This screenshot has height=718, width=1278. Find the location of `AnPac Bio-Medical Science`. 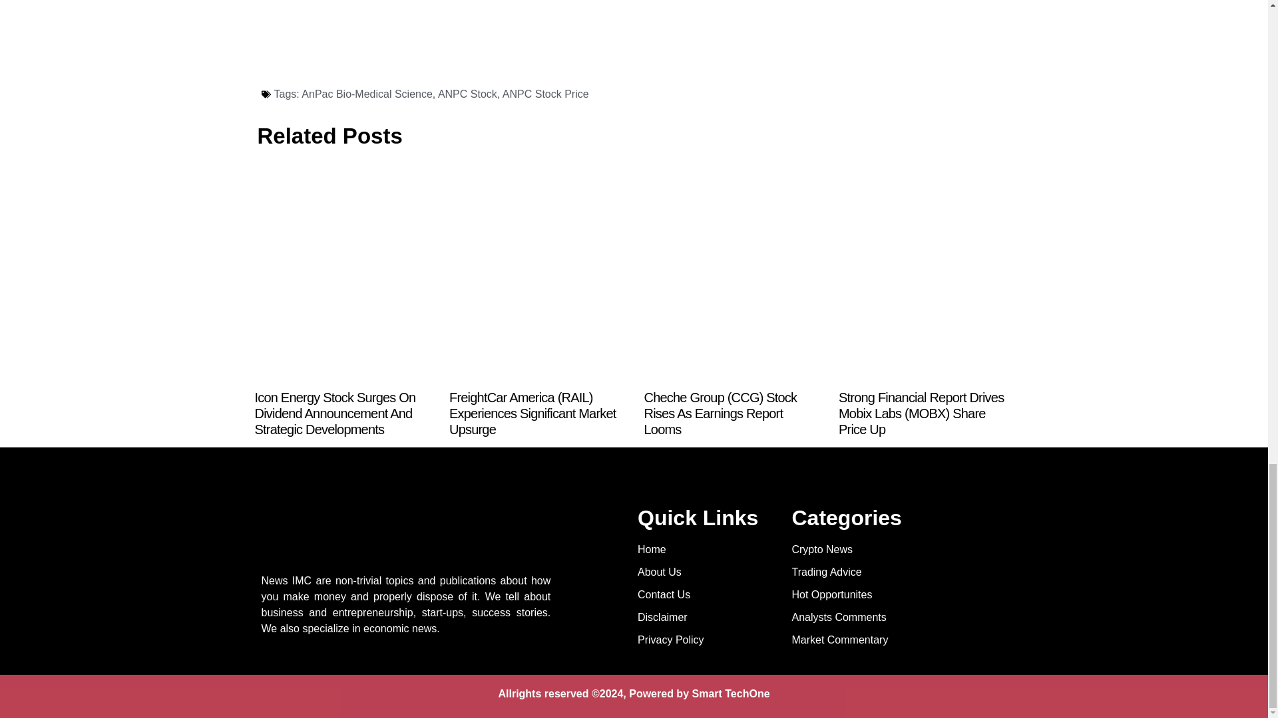

AnPac Bio-Medical Science is located at coordinates (367, 94).